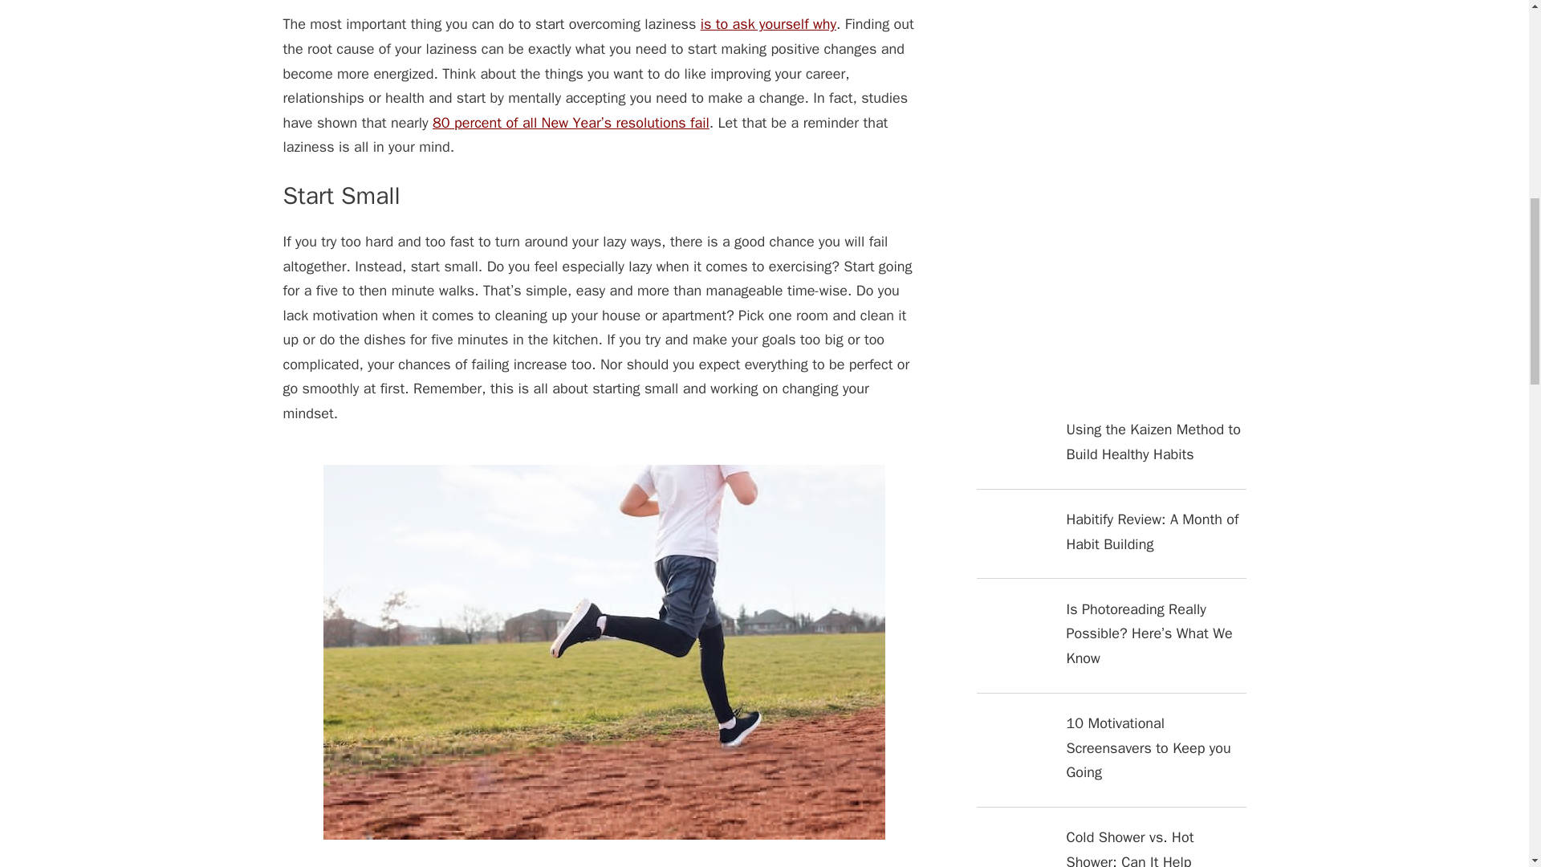 The image size is (1541, 867). Describe the element at coordinates (1110, 759) in the screenshot. I see `10 Motivational Screensavers to Keep you Going` at that location.